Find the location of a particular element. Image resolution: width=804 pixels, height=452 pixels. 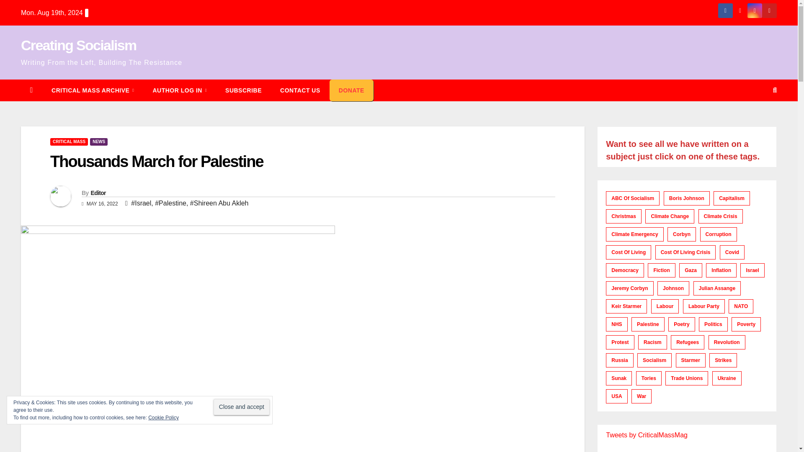

DONATE is located at coordinates (352, 90).